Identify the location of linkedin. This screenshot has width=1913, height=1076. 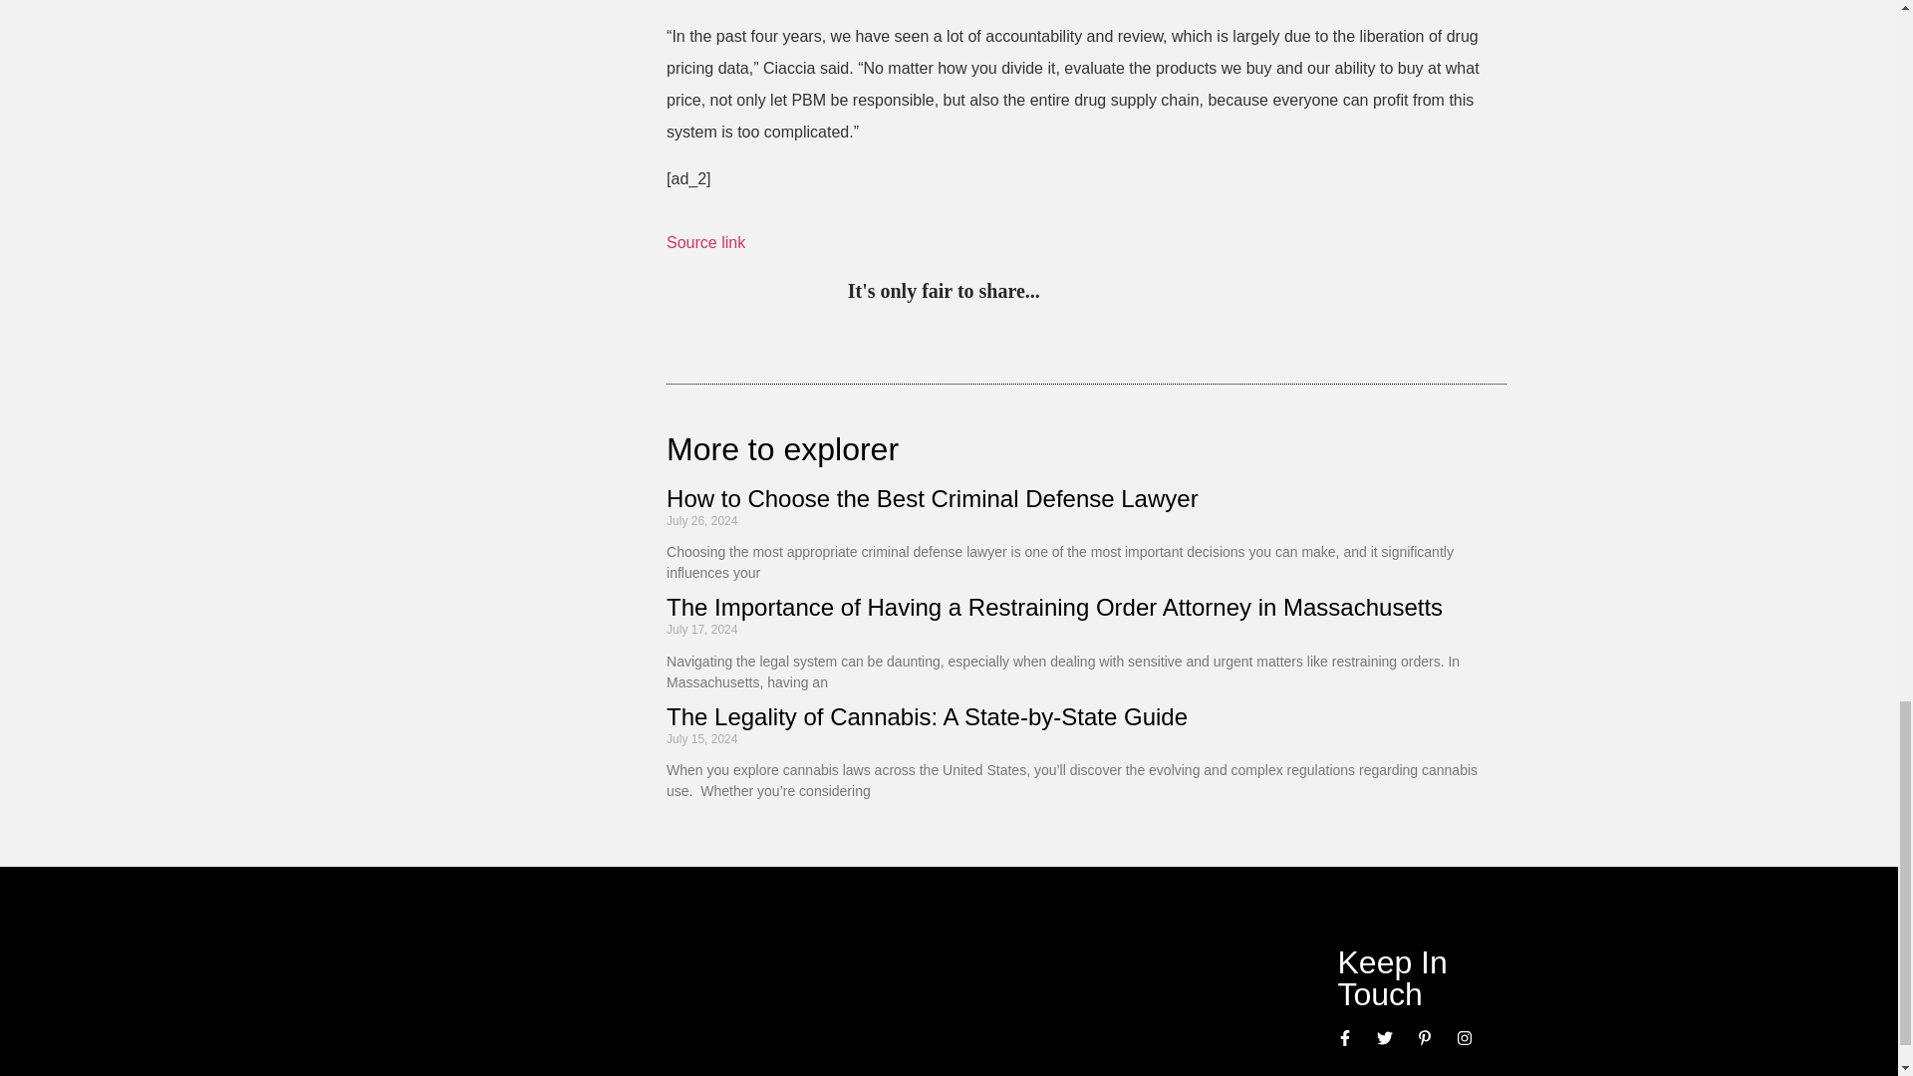
(1142, 293).